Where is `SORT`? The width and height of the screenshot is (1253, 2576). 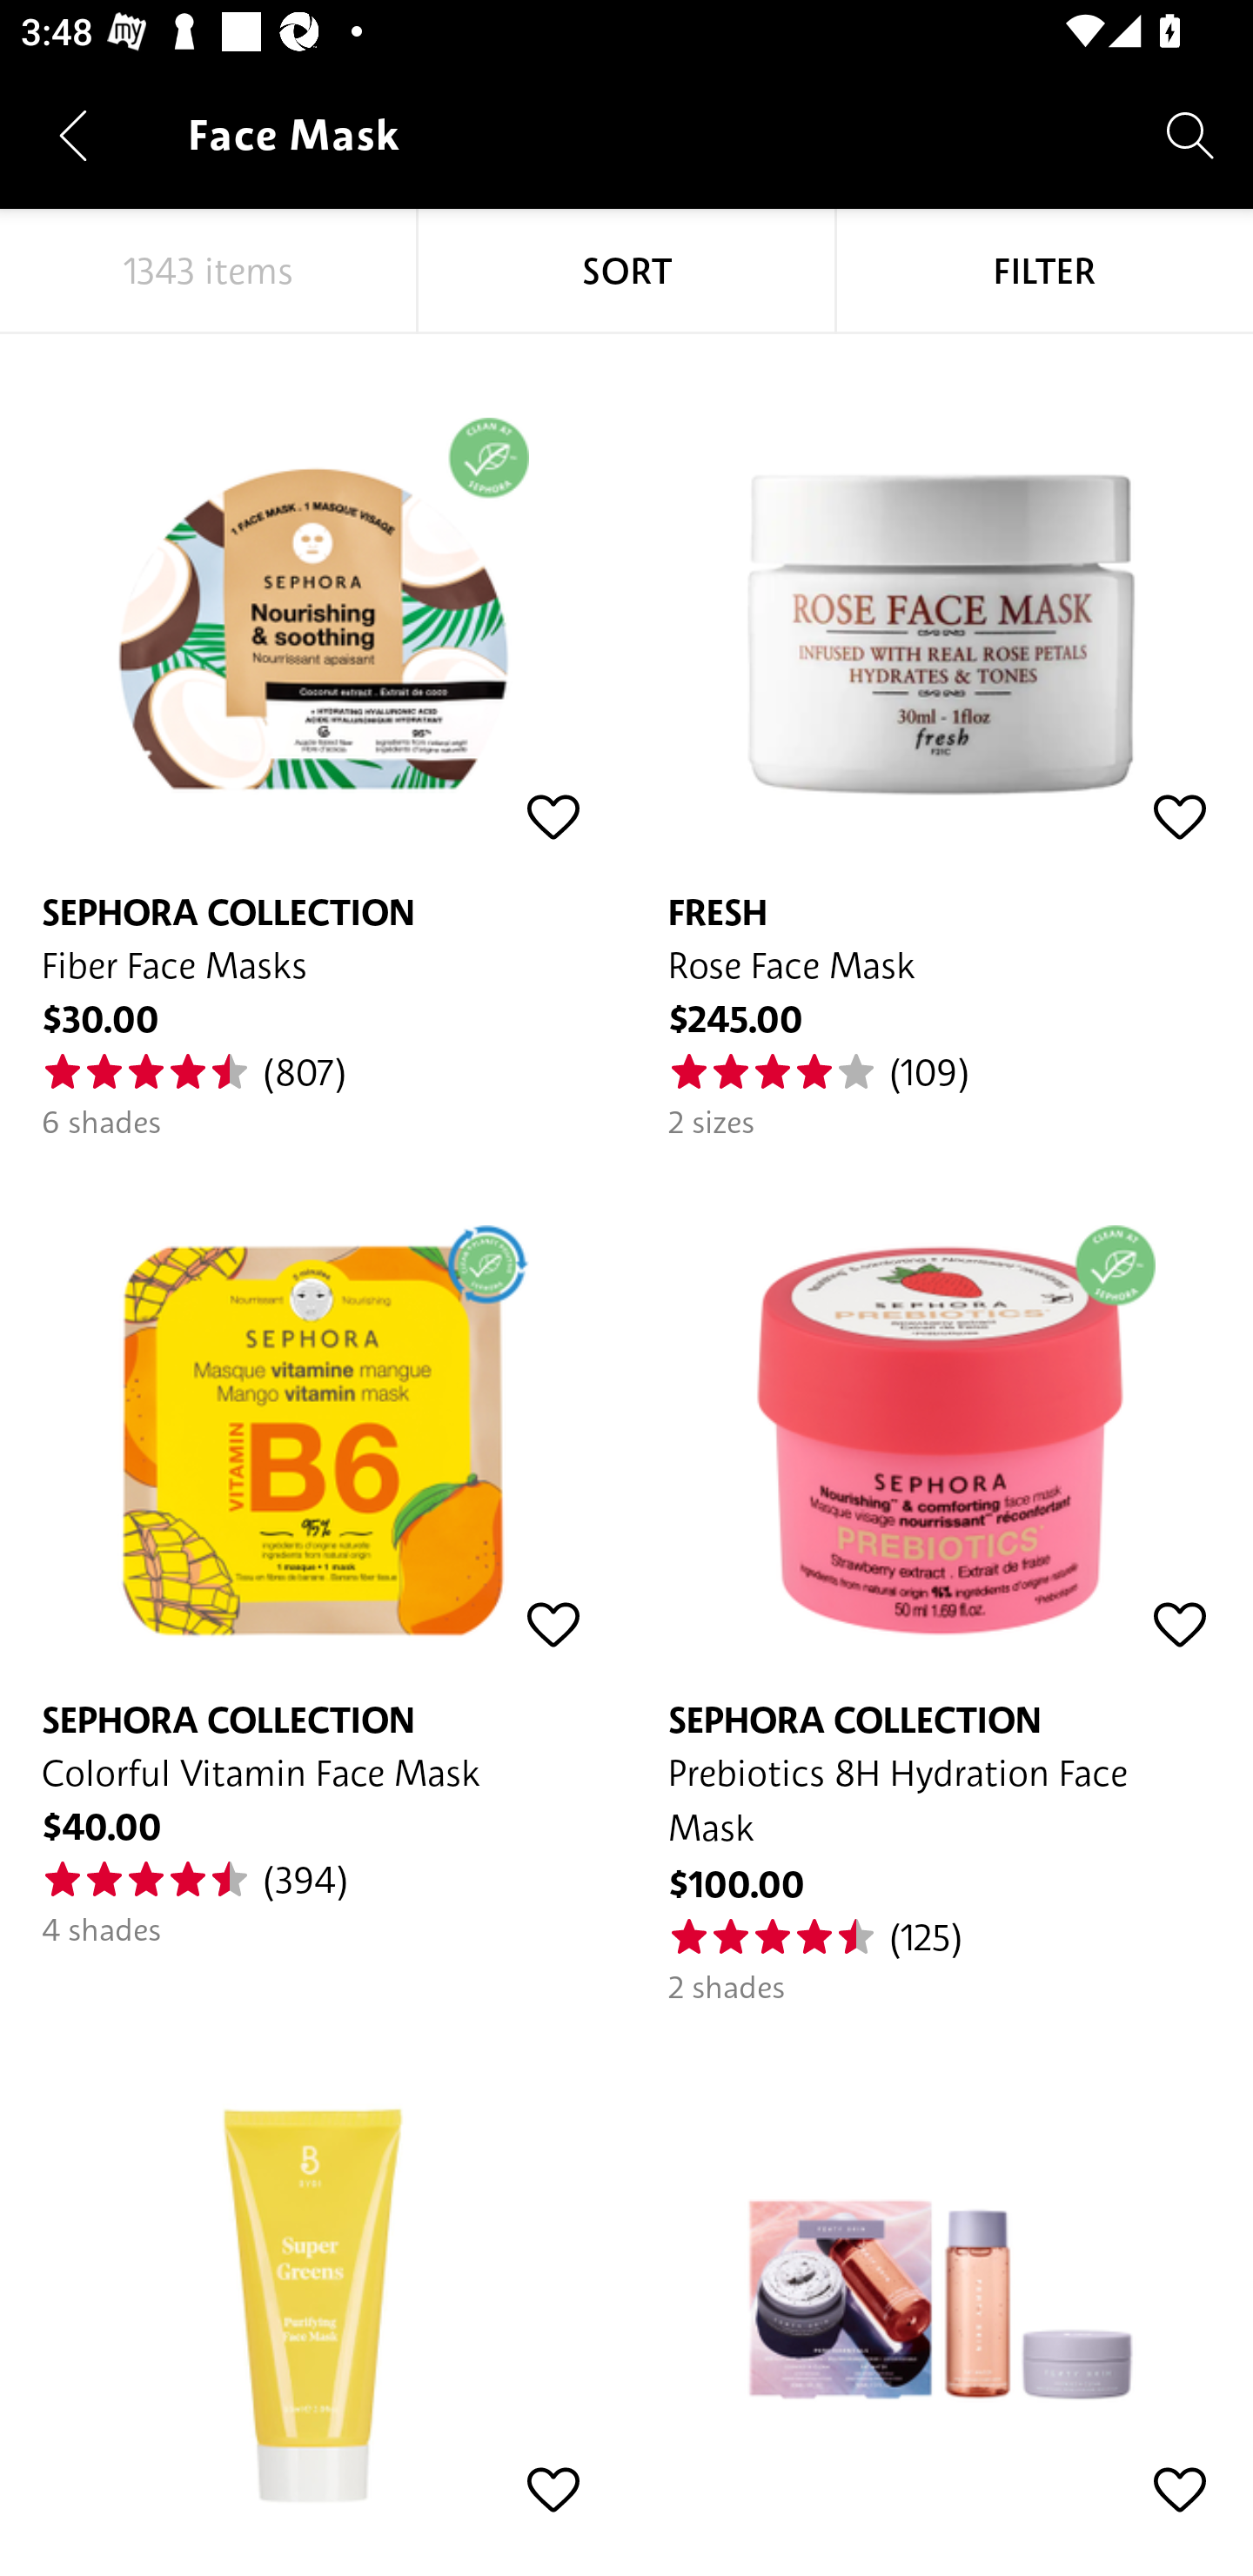 SORT is located at coordinates (626, 272).